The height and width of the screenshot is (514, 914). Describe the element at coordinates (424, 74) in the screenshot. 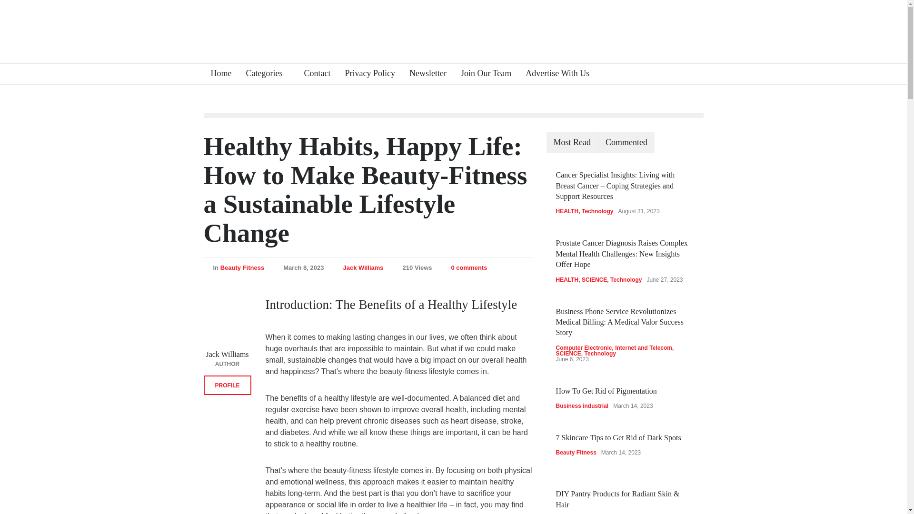

I see `Newsletter` at that location.